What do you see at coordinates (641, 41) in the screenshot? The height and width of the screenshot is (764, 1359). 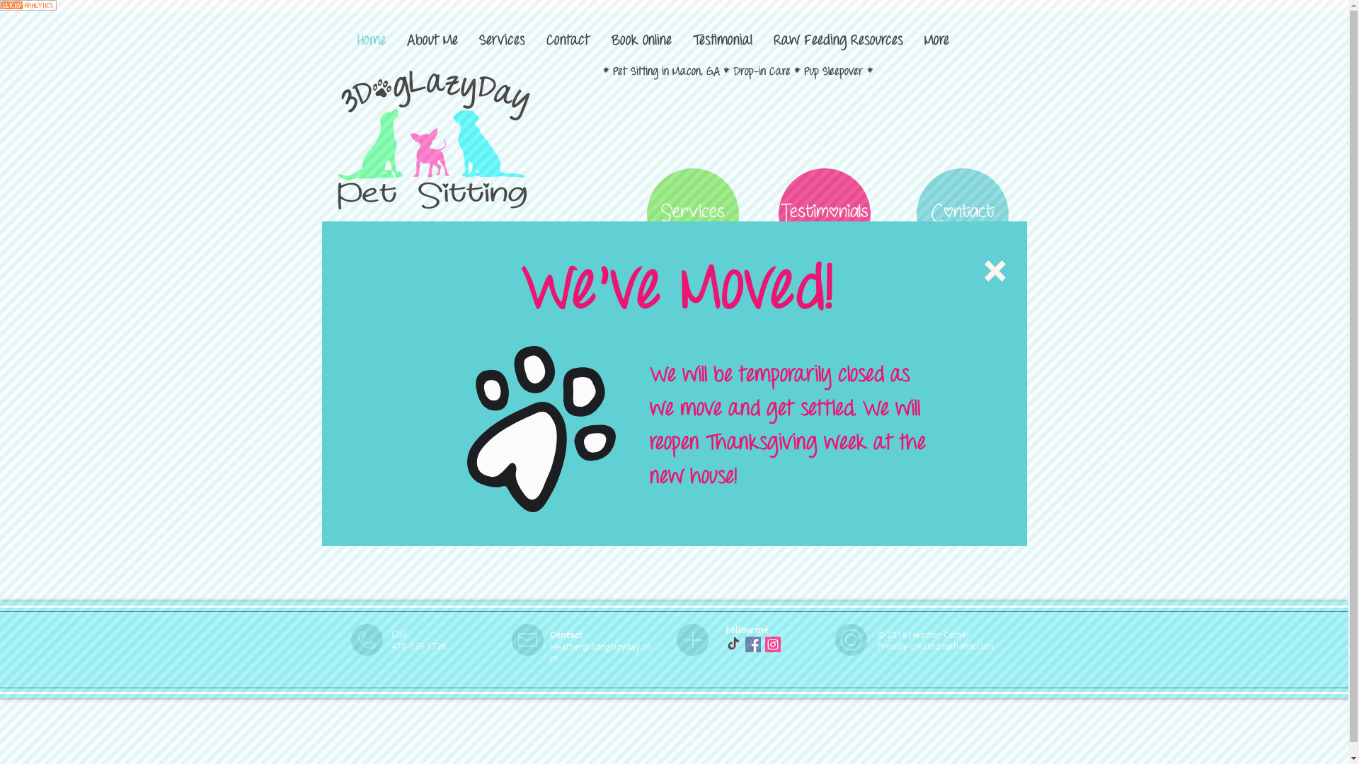 I see `Book Online` at bounding box center [641, 41].